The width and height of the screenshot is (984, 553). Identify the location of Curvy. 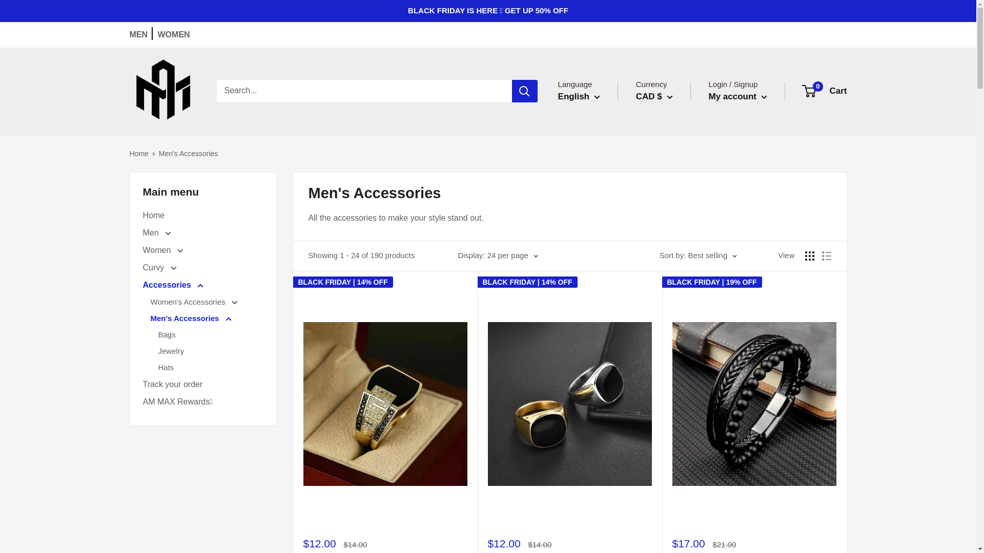
(203, 268).